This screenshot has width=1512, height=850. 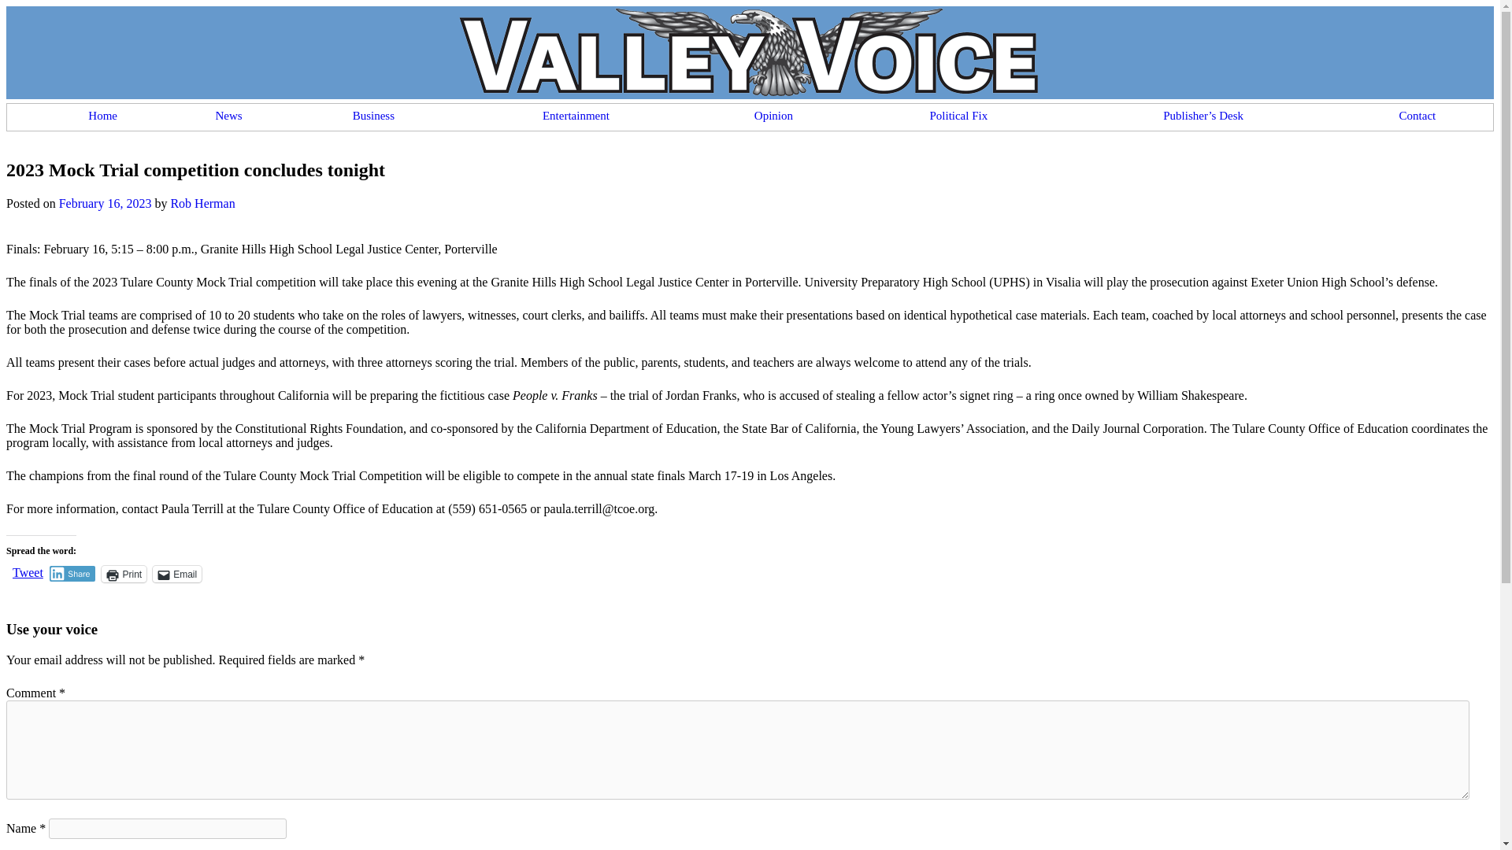 I want to click on Rob Herman, so click(x=202, y=203).